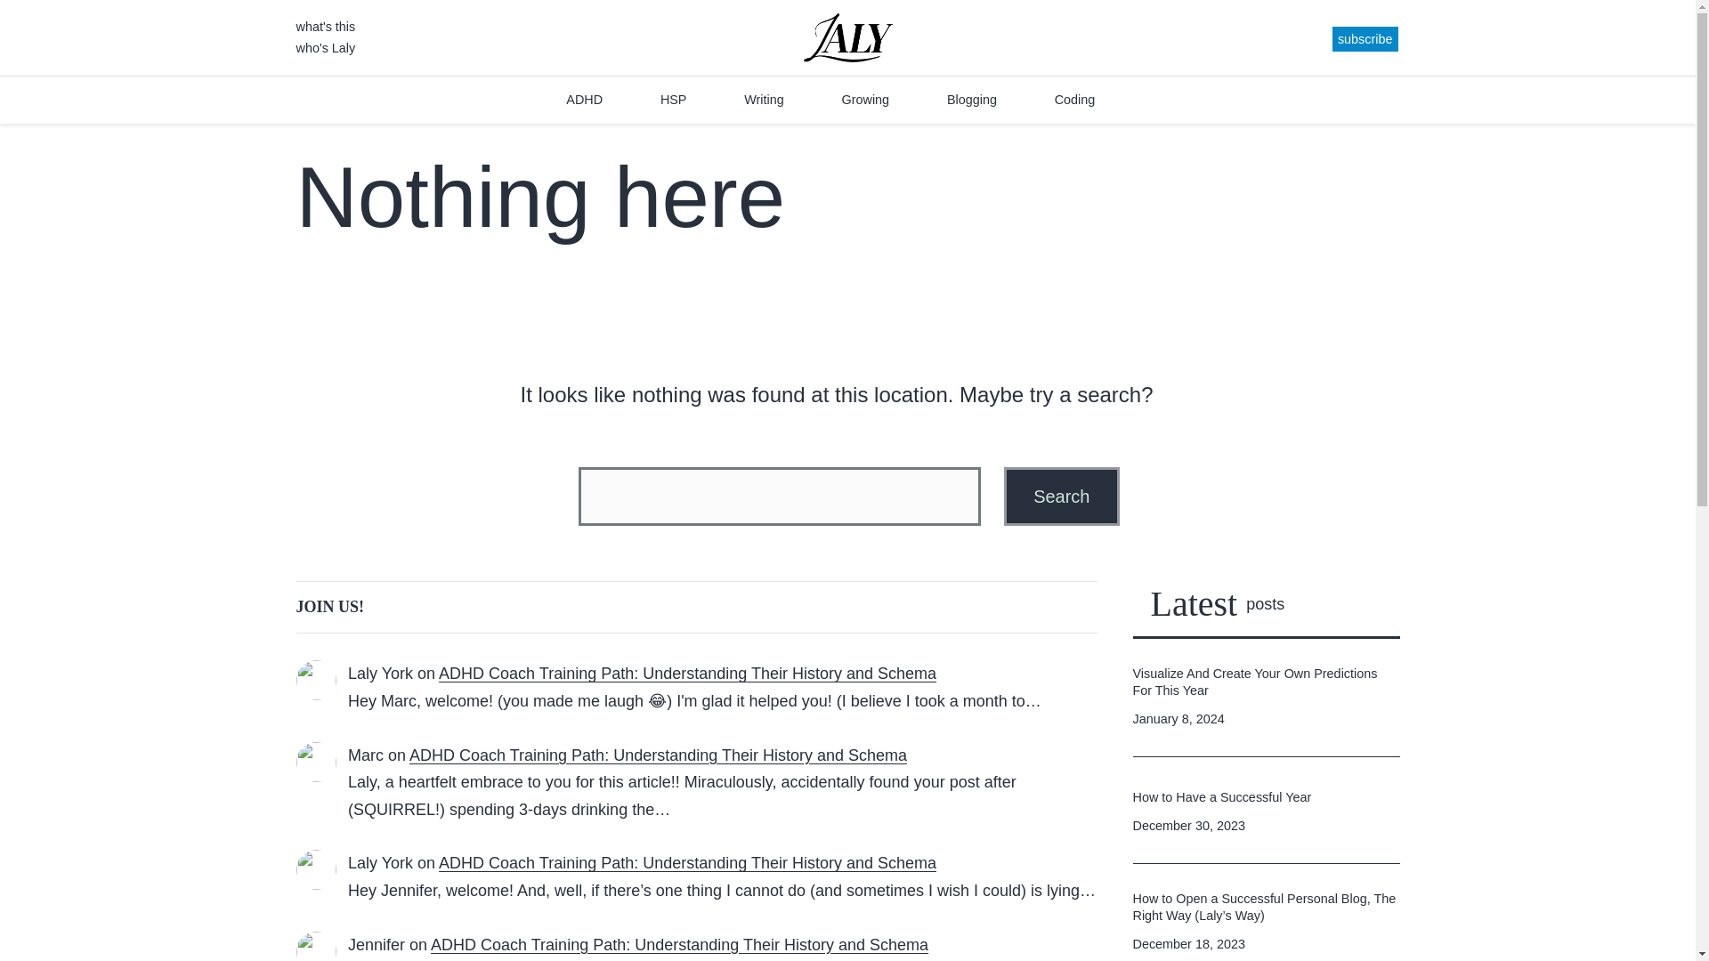 The width and height of the screenshot is (1709, 961). I want to click on Laly York, so click(381, 863).